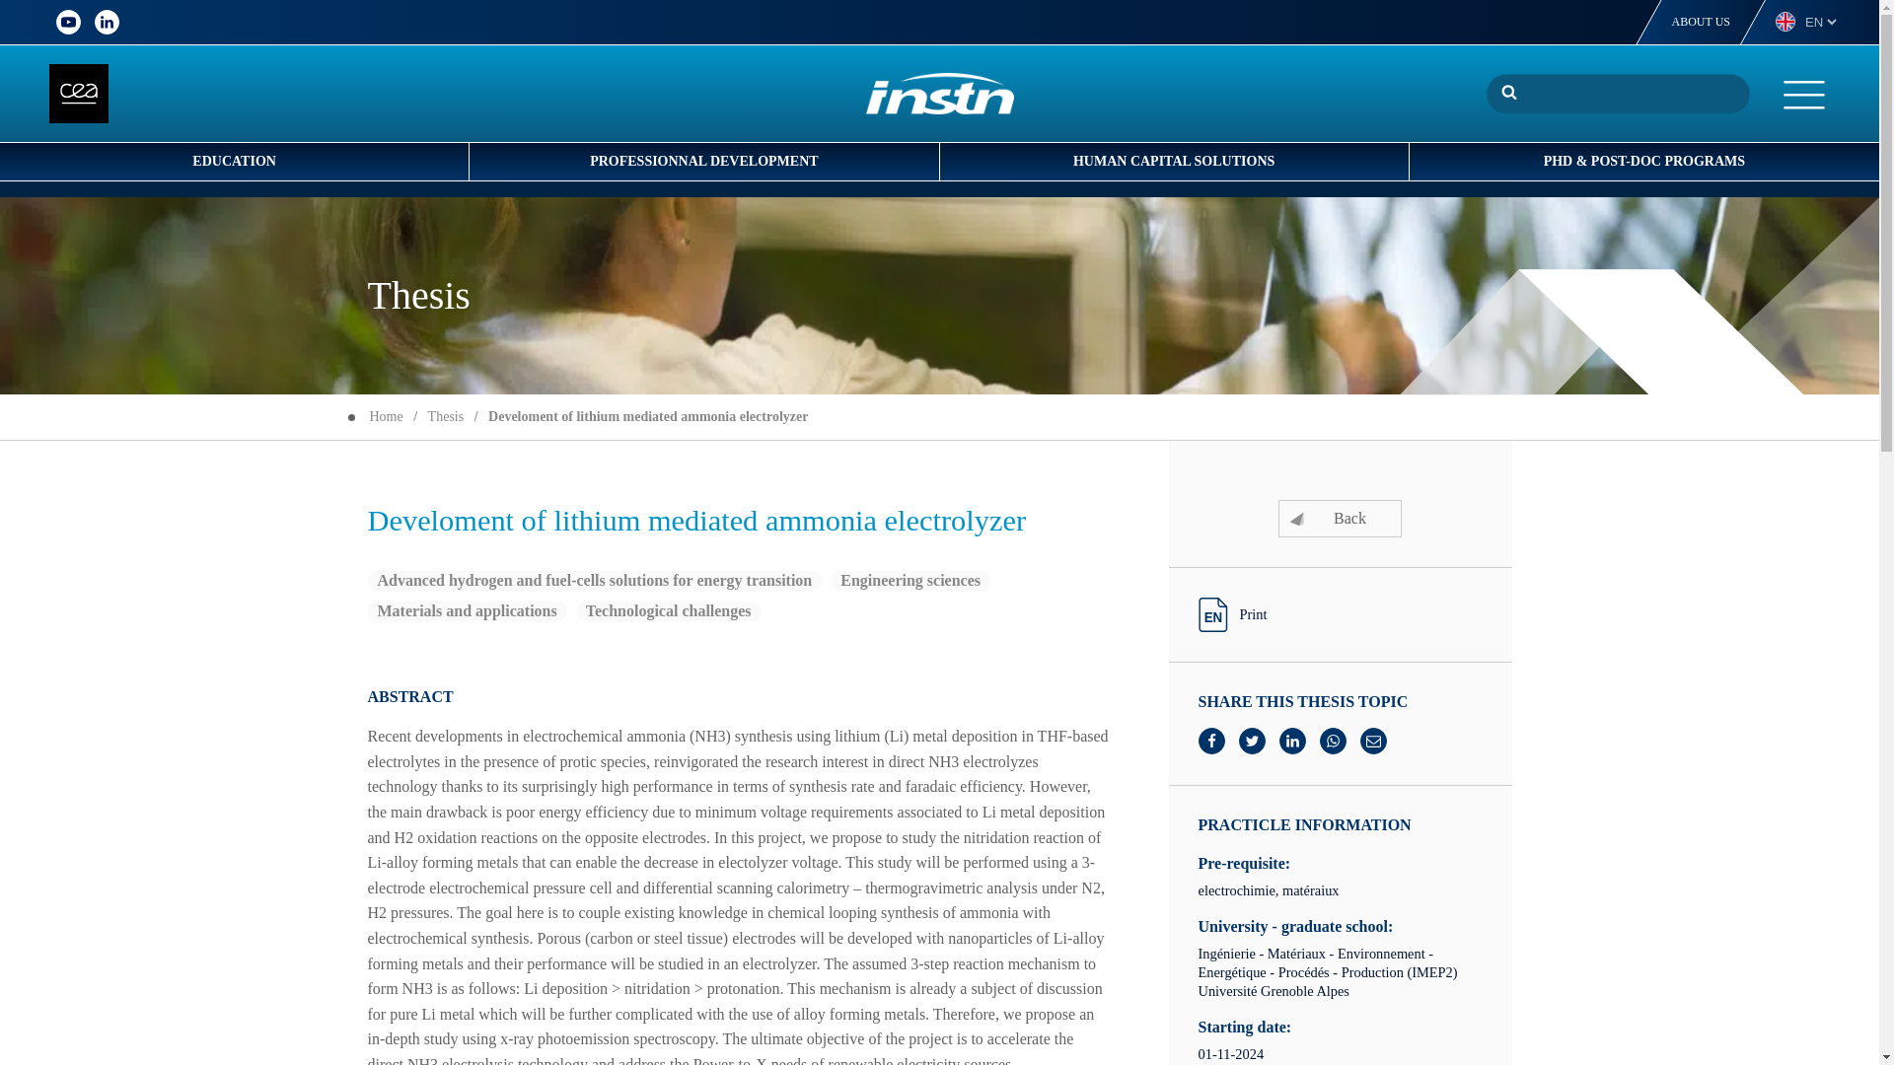 The image size is (1894, 1065). I want to click on Home, so click(385, 416).